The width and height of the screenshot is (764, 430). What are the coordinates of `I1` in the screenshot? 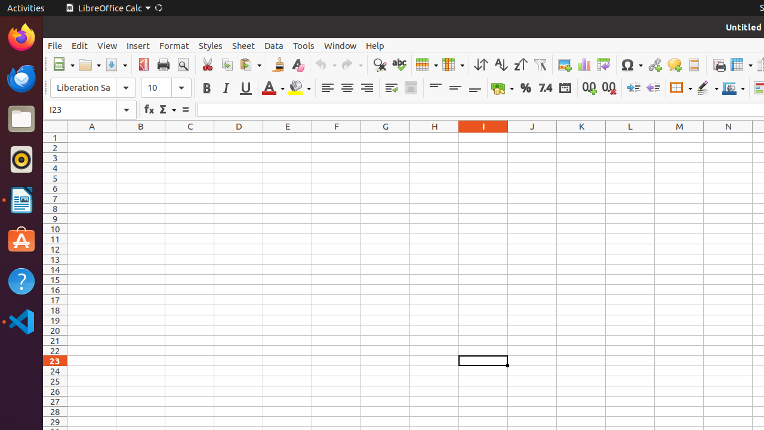 It's located at (483, 137).